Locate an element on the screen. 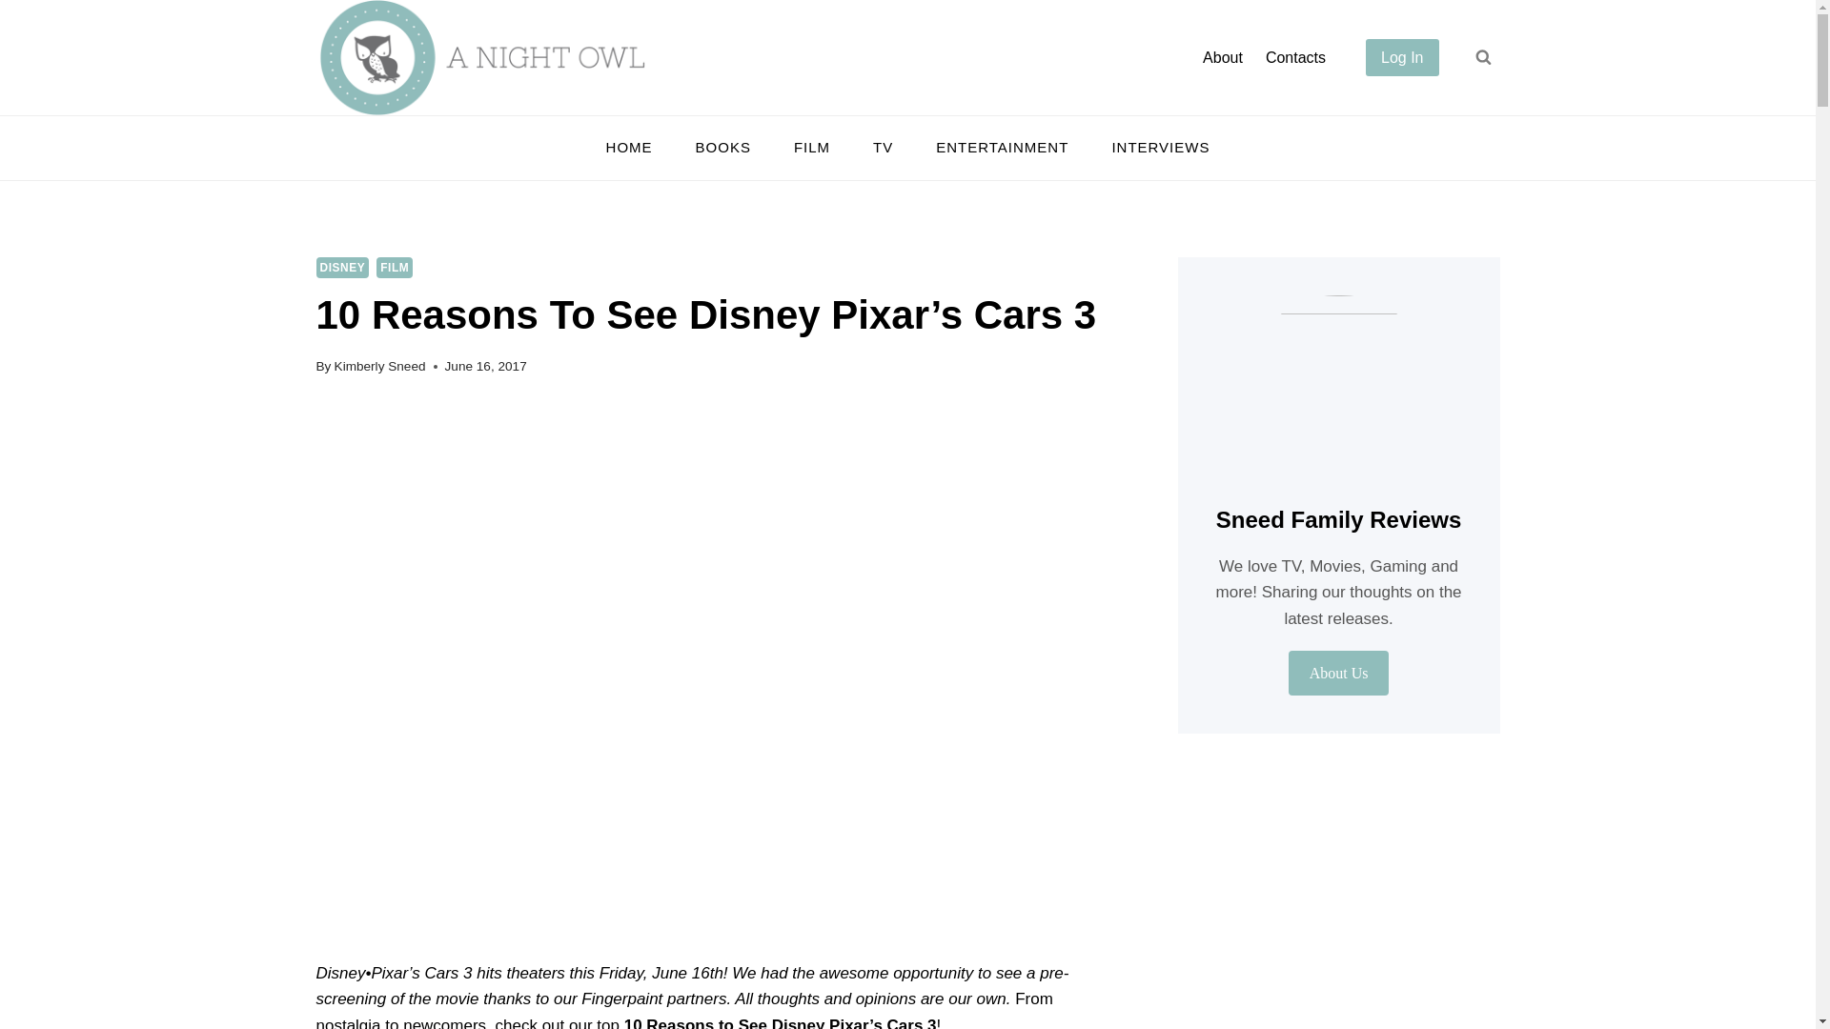 This screenshot has height=1029, width=1830. TV is located at coordinates (884, 147).